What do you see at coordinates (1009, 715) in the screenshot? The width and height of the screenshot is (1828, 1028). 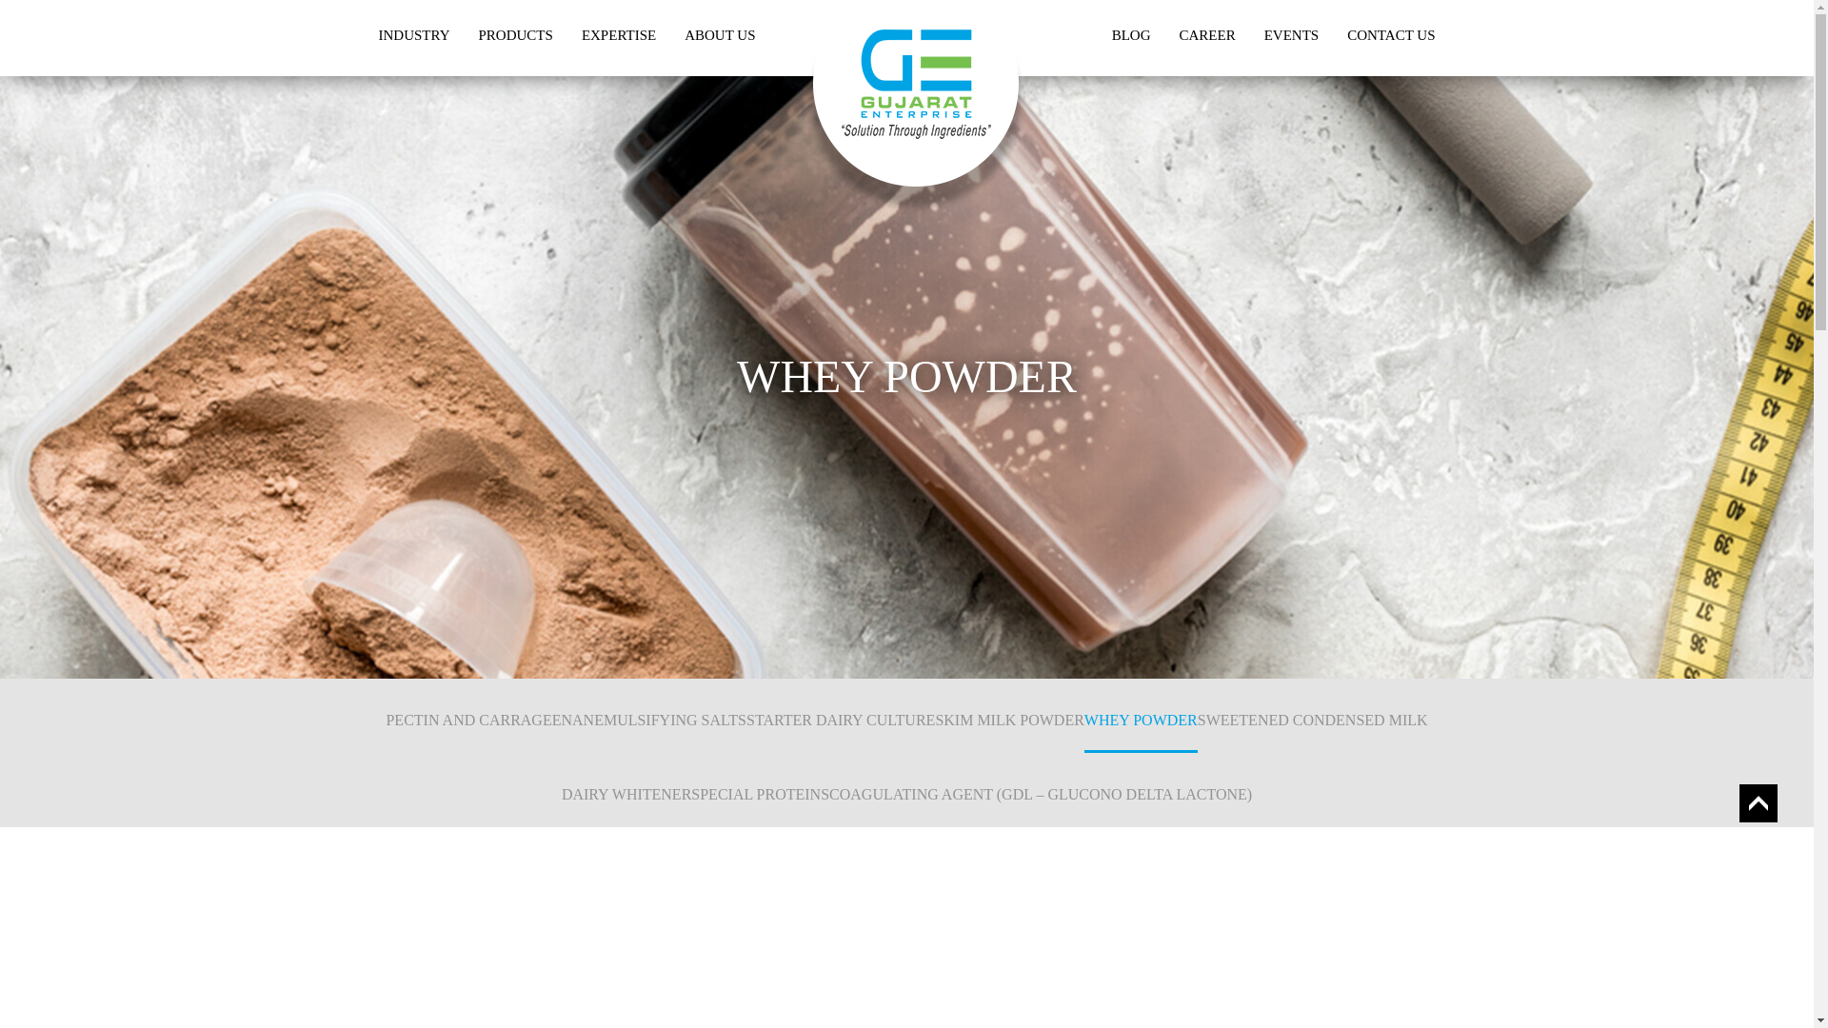 I see `SKIM MILK POWDER` at bounding box center [1009, 715].